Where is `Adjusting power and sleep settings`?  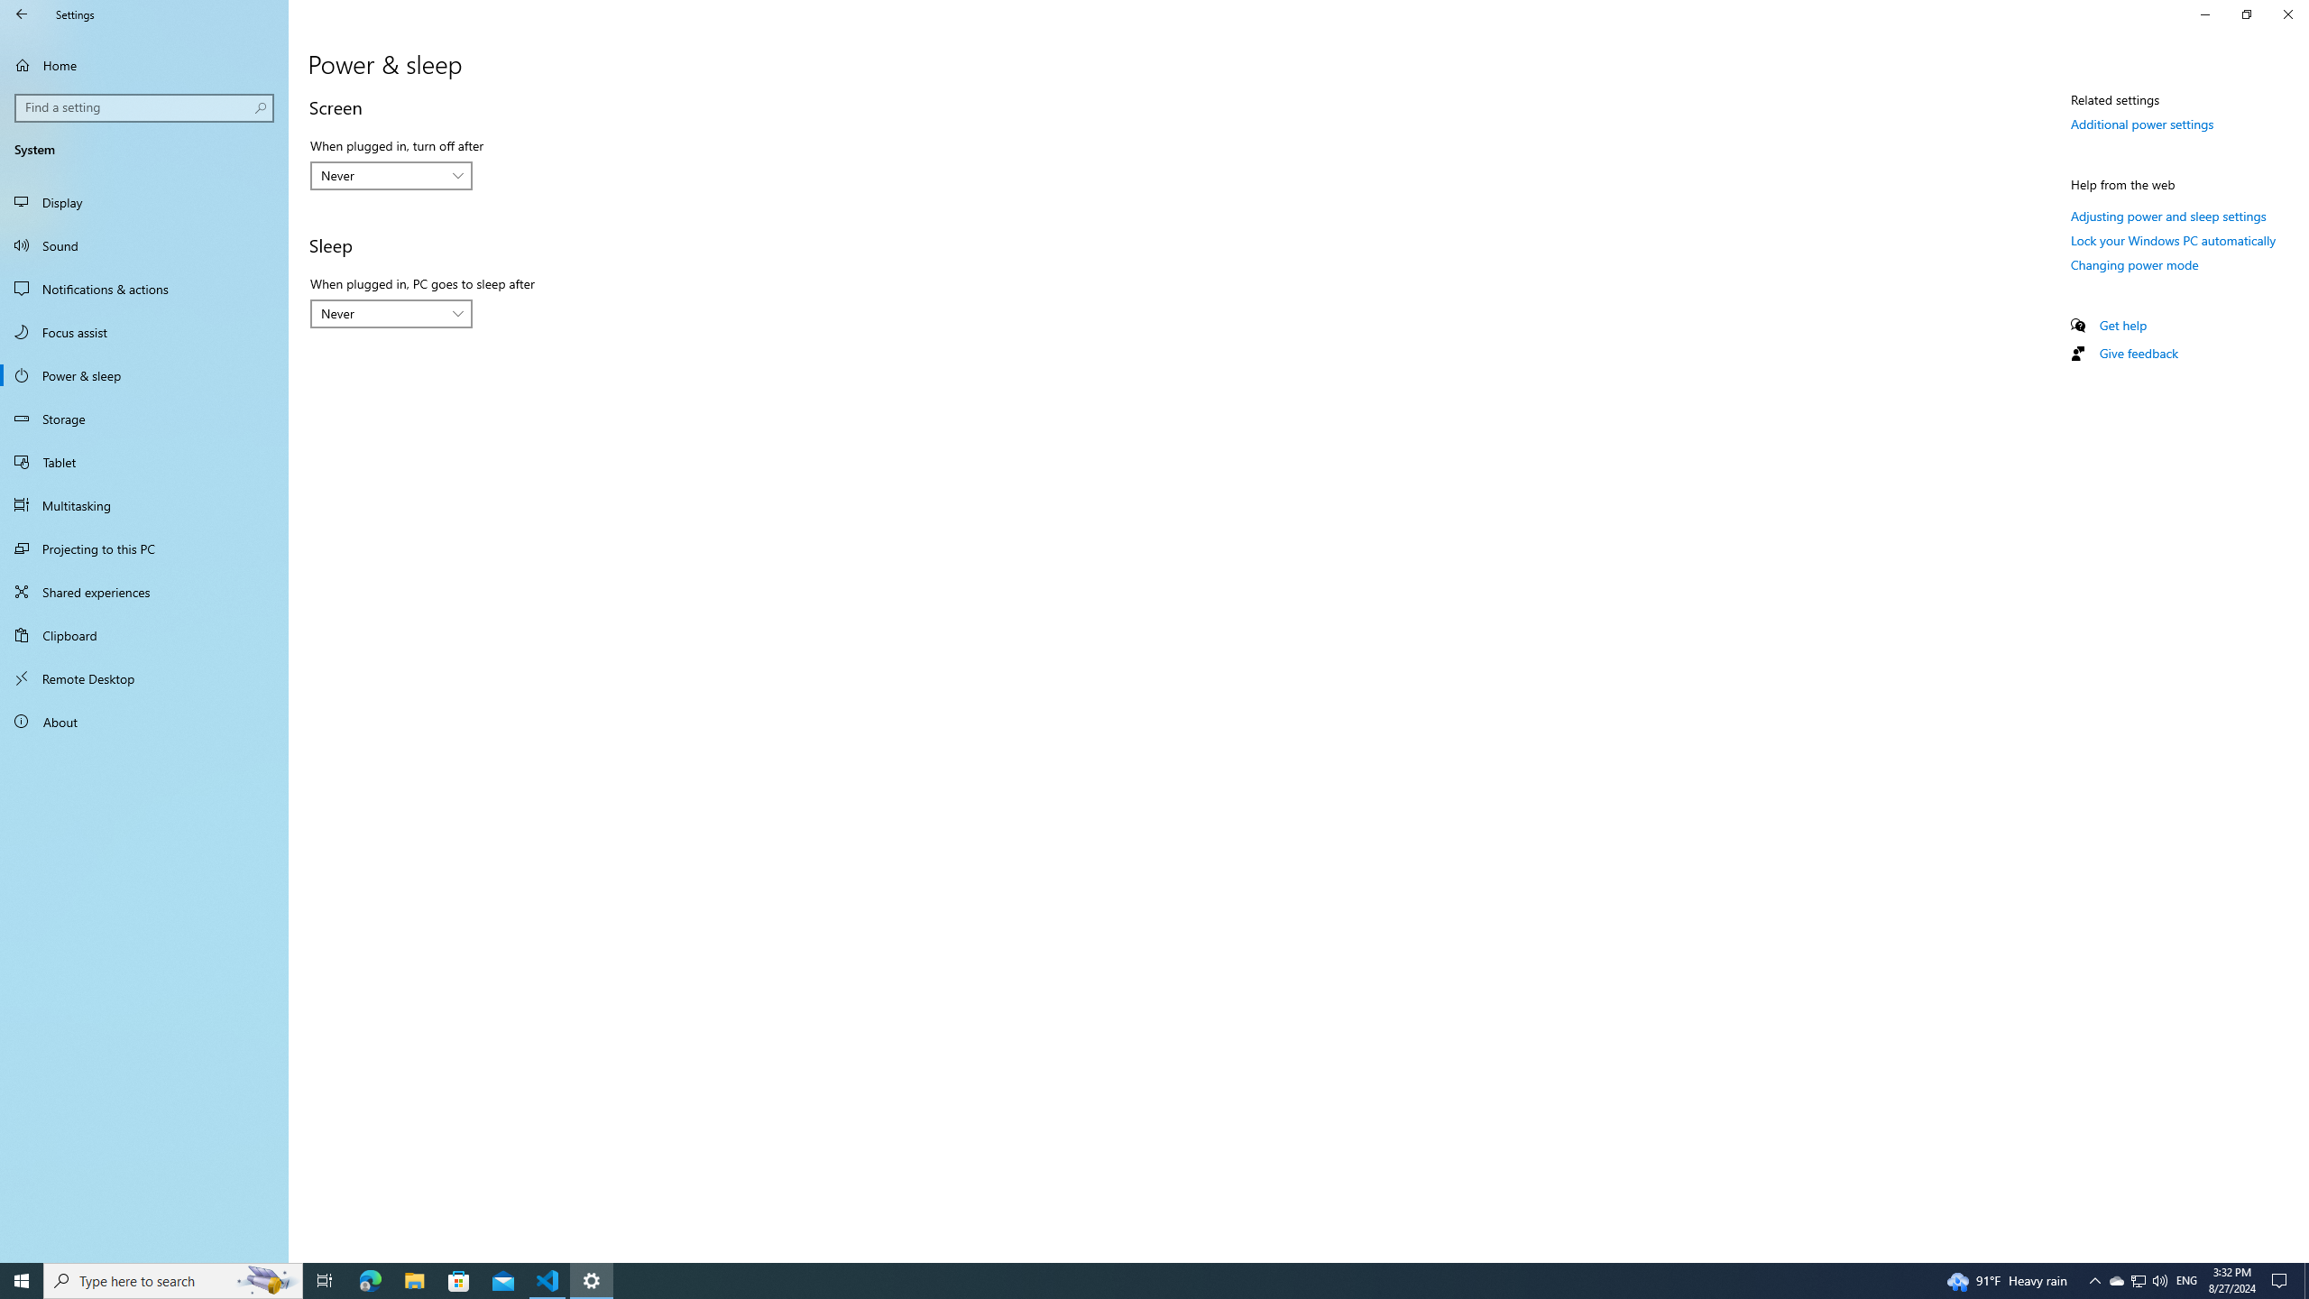
Adjusting power and sleep settings is located at coordinates (2168, 216).